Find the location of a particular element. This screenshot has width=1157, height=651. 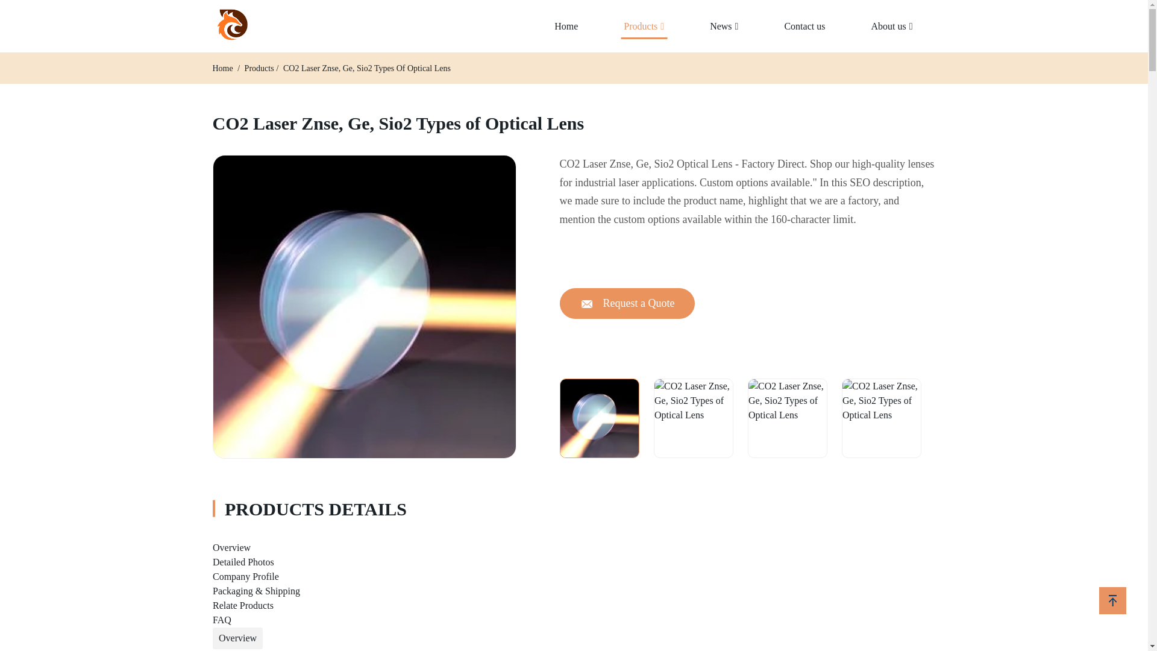

Contact us is located at coordinates (804, 27).